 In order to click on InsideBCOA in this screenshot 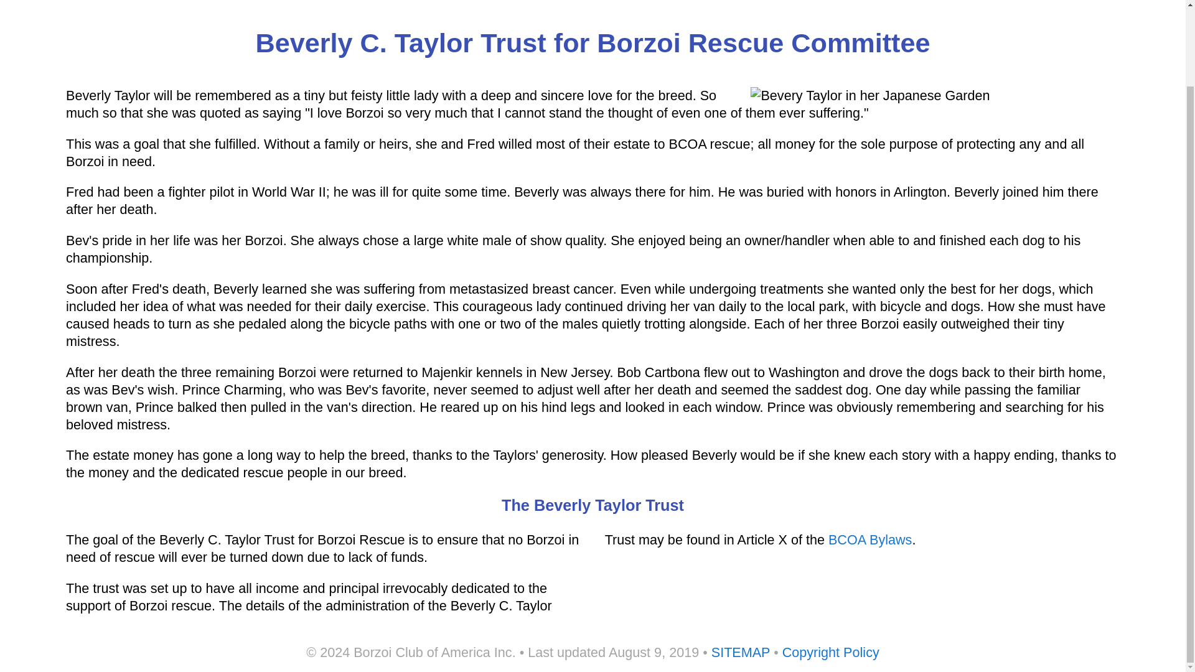, I will do `click(161, 1)`.